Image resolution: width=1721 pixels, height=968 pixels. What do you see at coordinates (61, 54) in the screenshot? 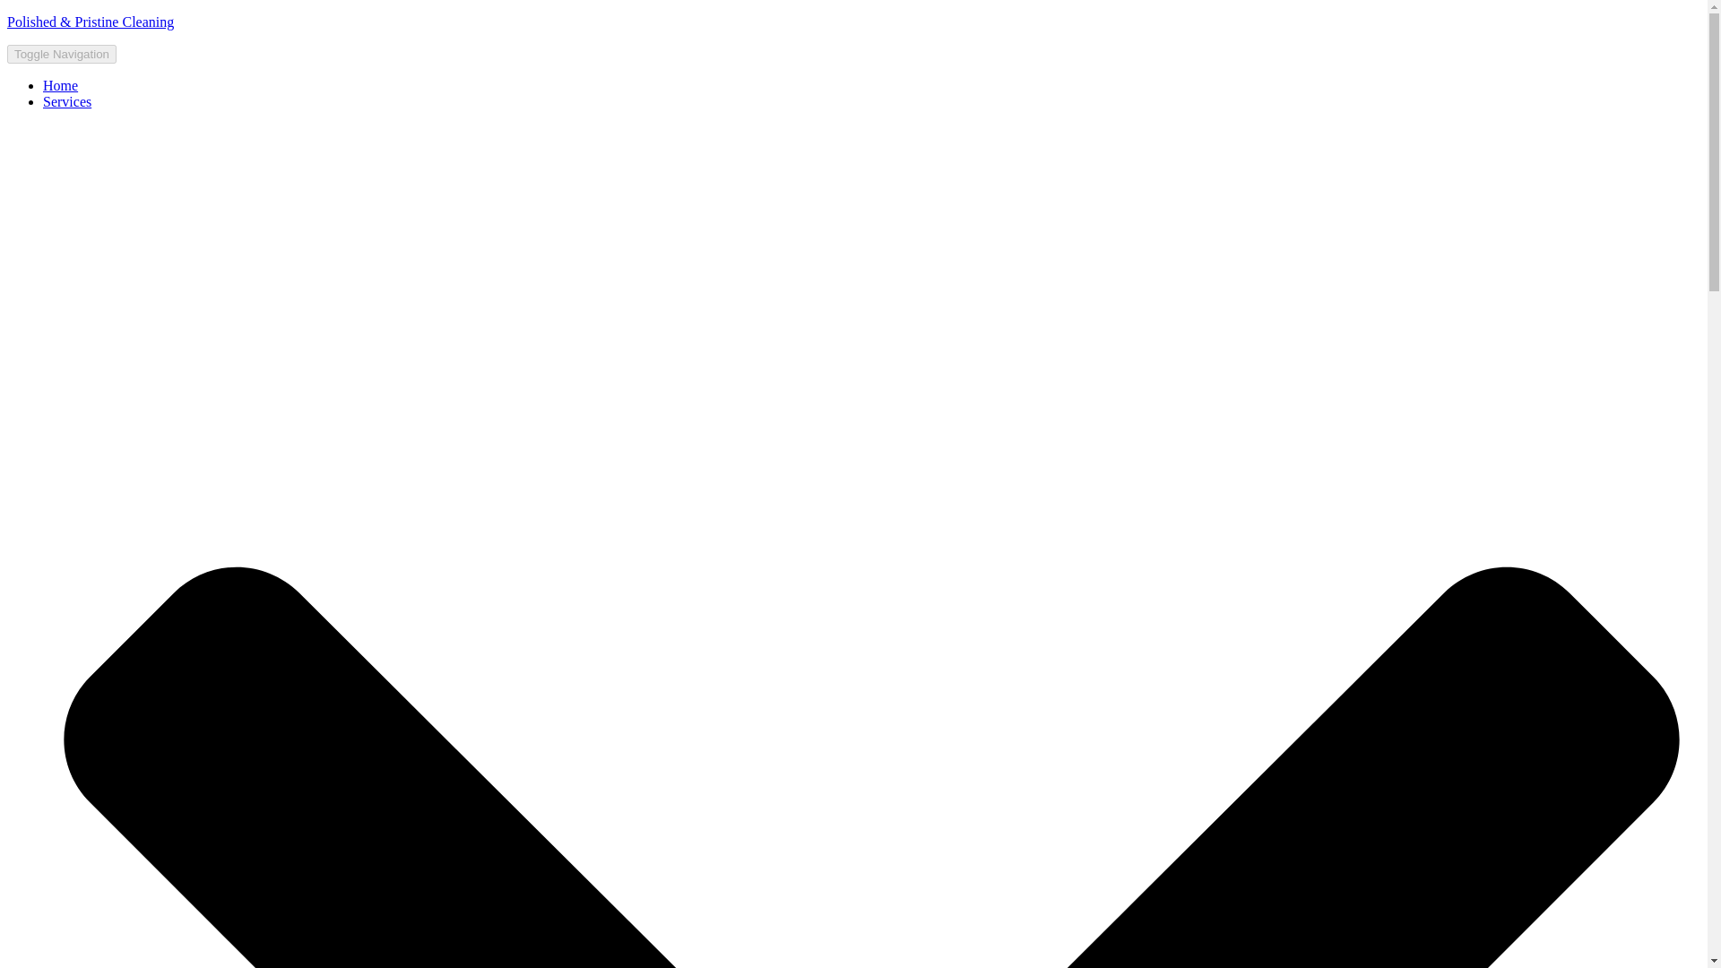
I see `Toggle Navigation` at bounding box center [61, 54].